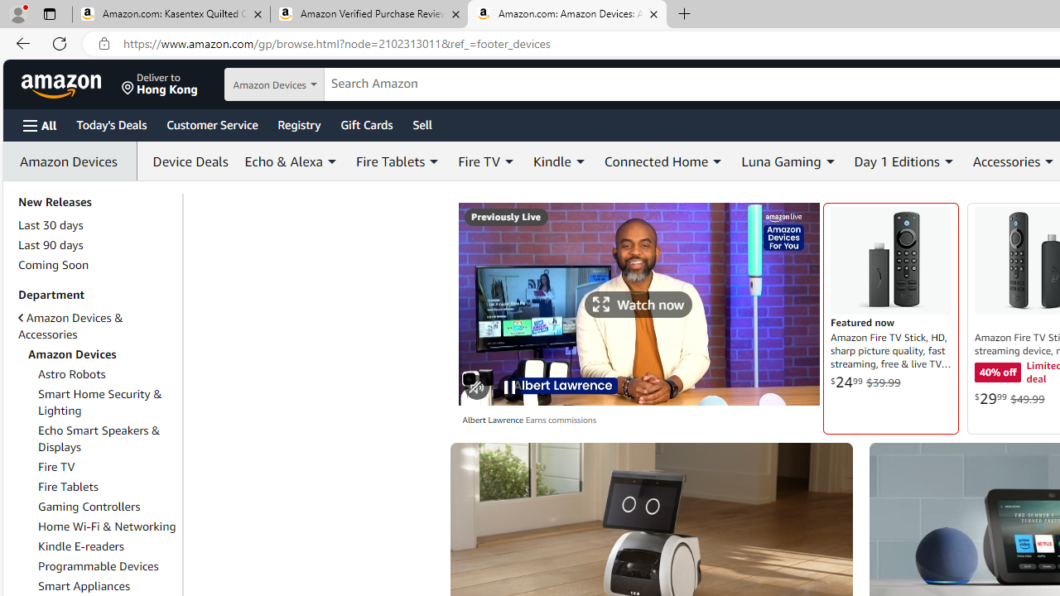 The height and width of the screenshot is (596, 1060). Describe the element at coordinates (477, 387) in the screenshot. I see `Unmute` at that location.